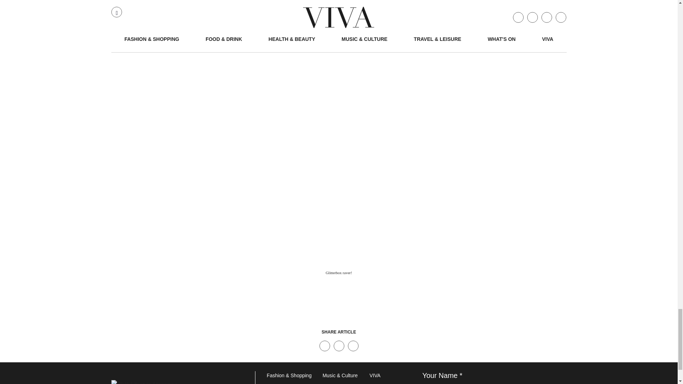 This screenshot has width=683, height=384. I want to click on VIVA, so click(390, 376).